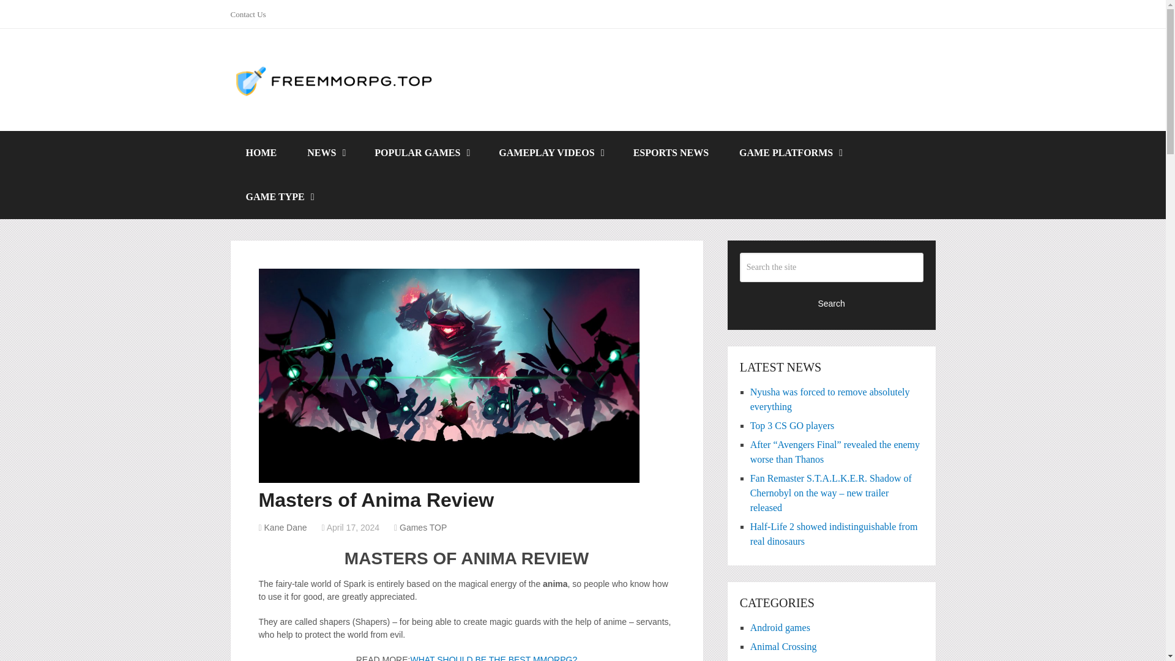  I want to click on GAME PLATFORMS, so click(789, 153).